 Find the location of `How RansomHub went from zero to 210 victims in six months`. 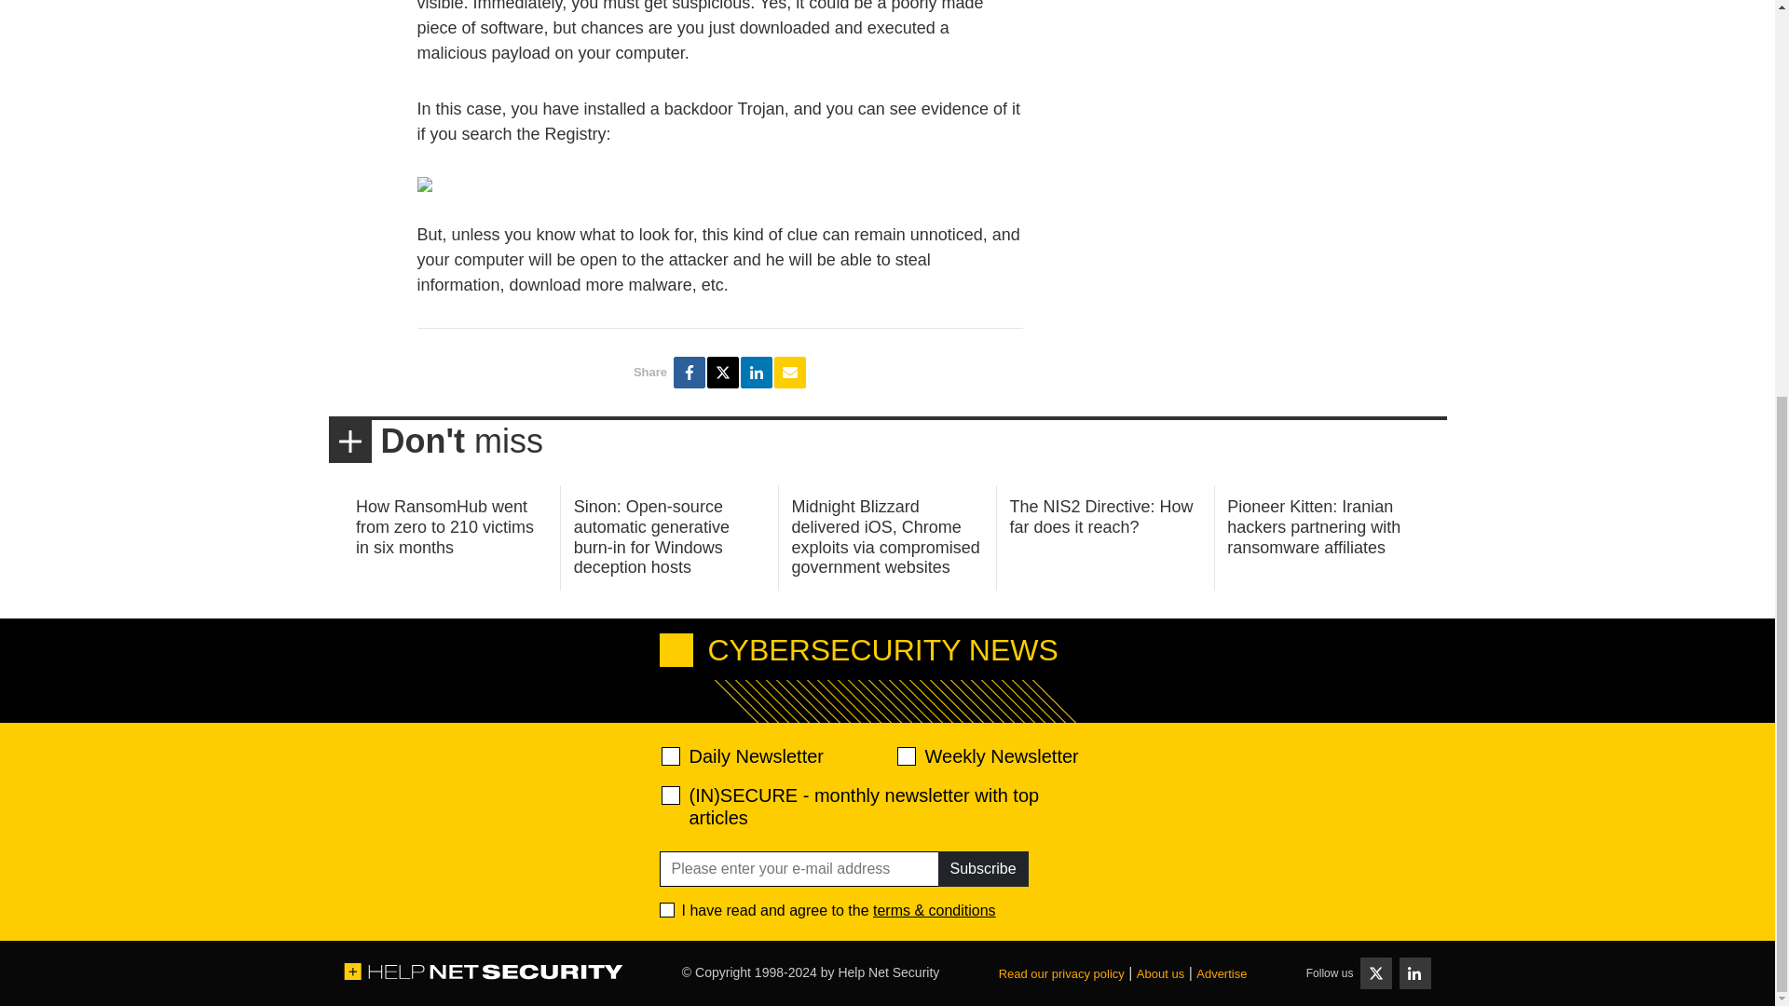

How RansomHub went from zero to 210 victims in six months is located at coordinates (444, 526).